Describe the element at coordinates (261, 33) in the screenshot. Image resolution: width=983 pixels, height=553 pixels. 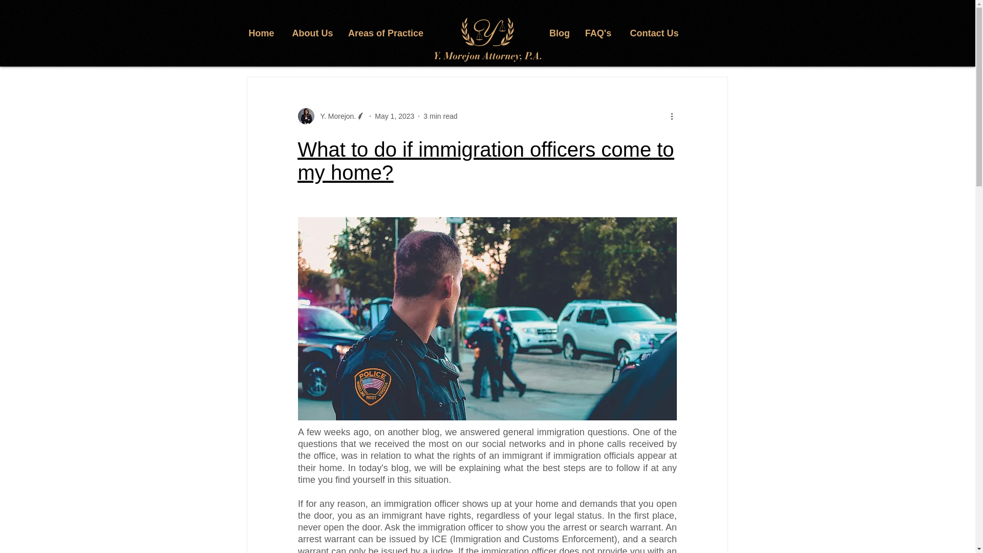
I see `Home` at that location.